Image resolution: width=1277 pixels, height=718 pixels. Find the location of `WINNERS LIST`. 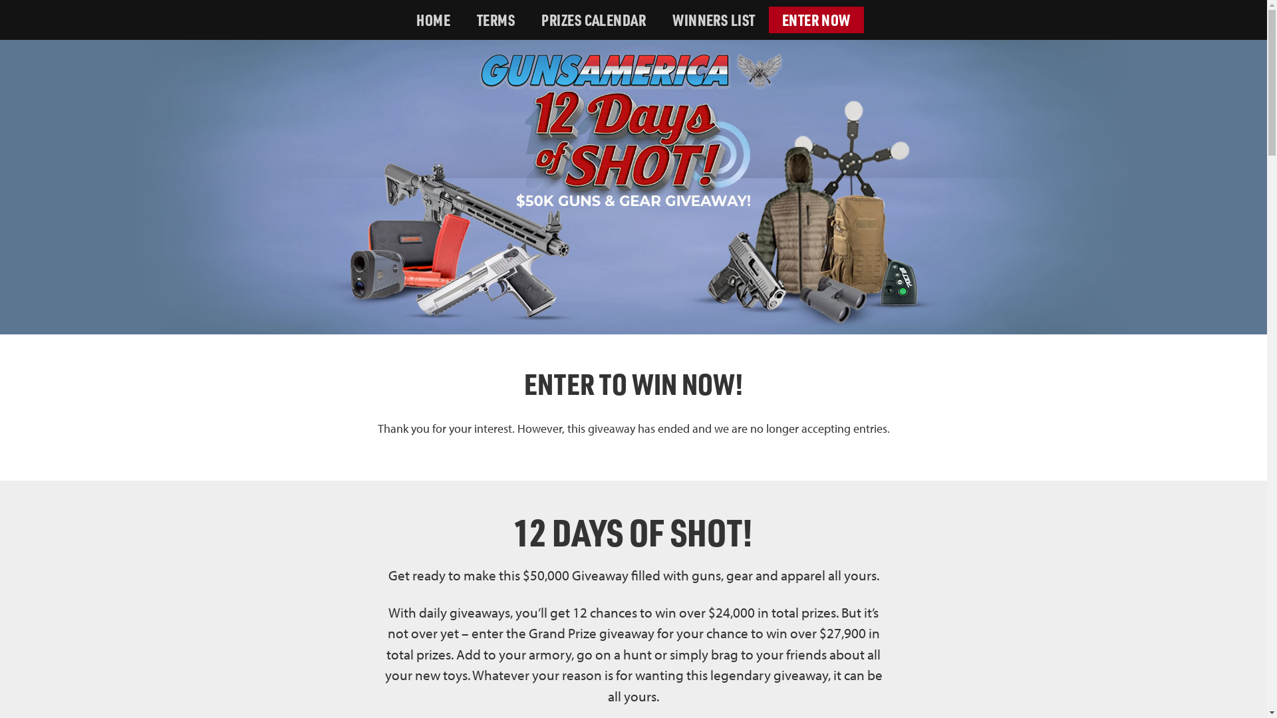

WINNERS LIST is located at coordinates (714, 20).